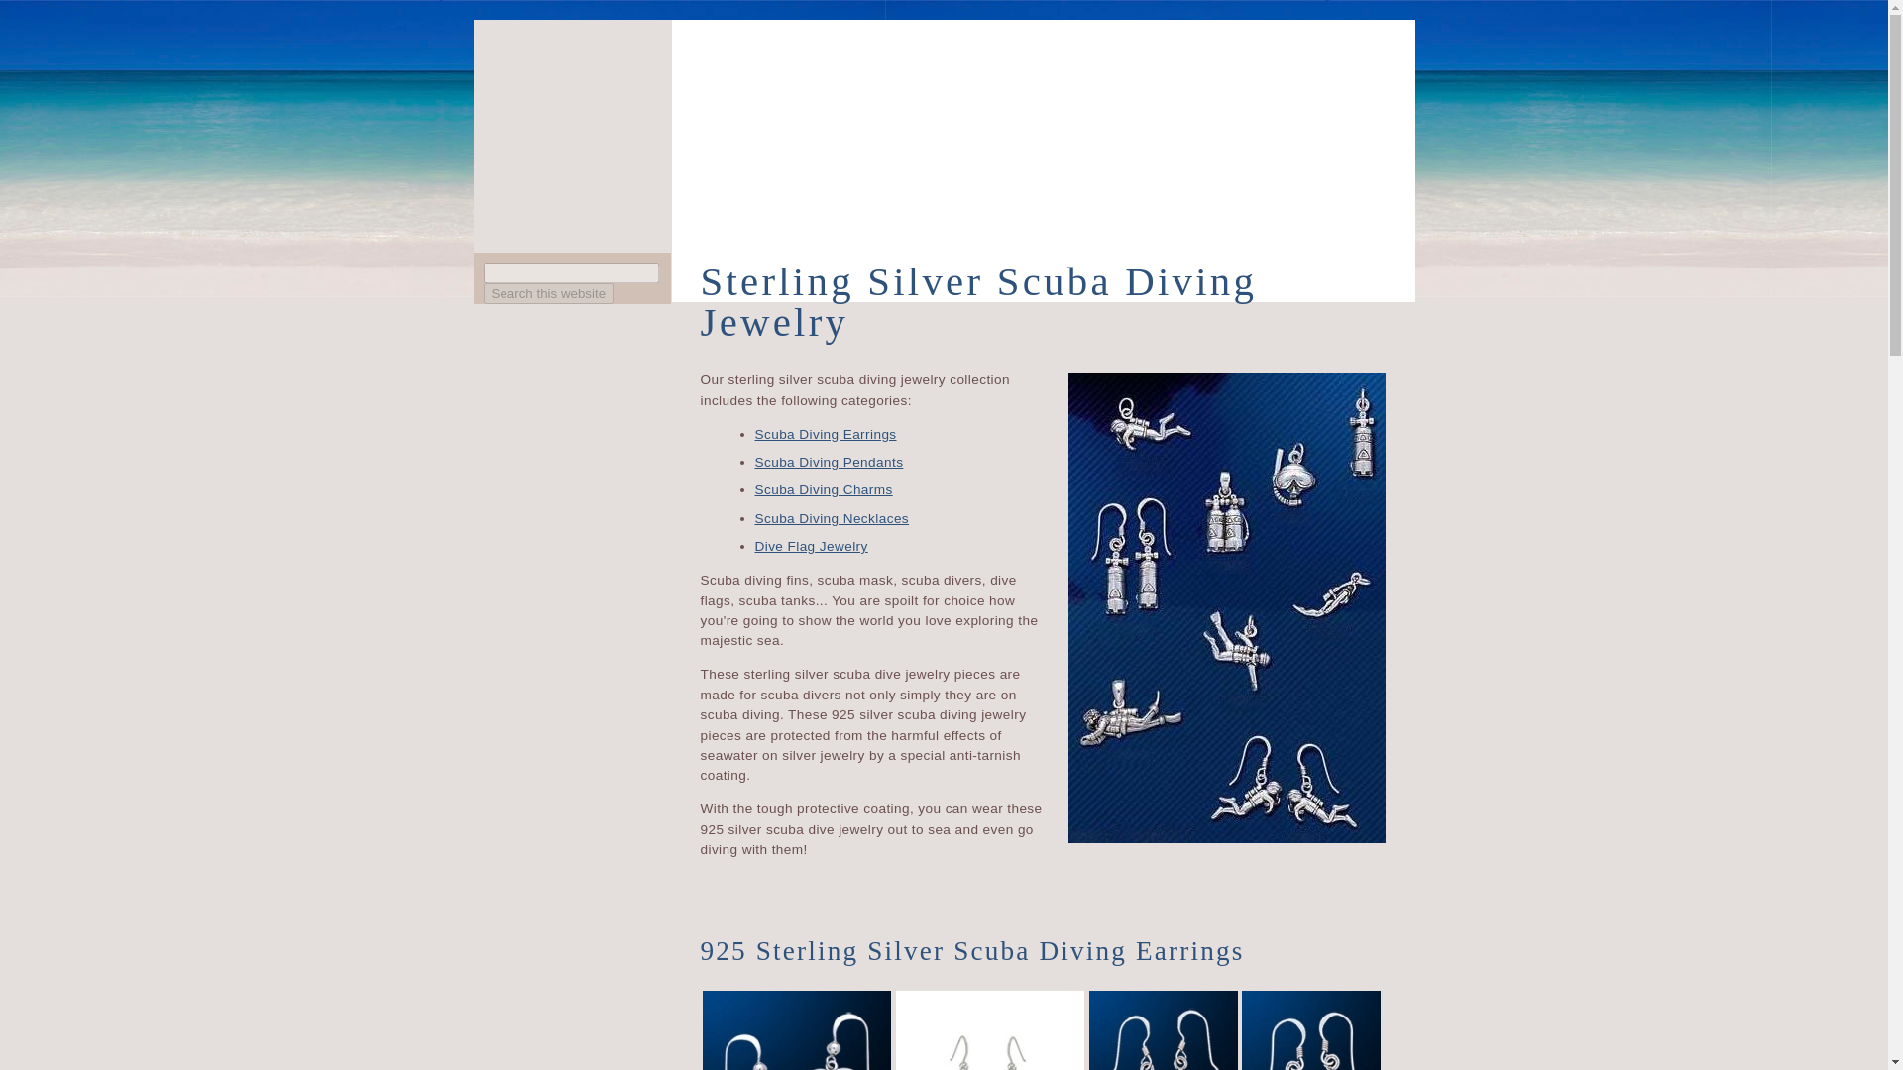 The width and height of the screenshot is (1903, 1070). Describe the element at coordinates (826, 434) in the screenshot. I see `Scuba Diving Earrings` at that location.